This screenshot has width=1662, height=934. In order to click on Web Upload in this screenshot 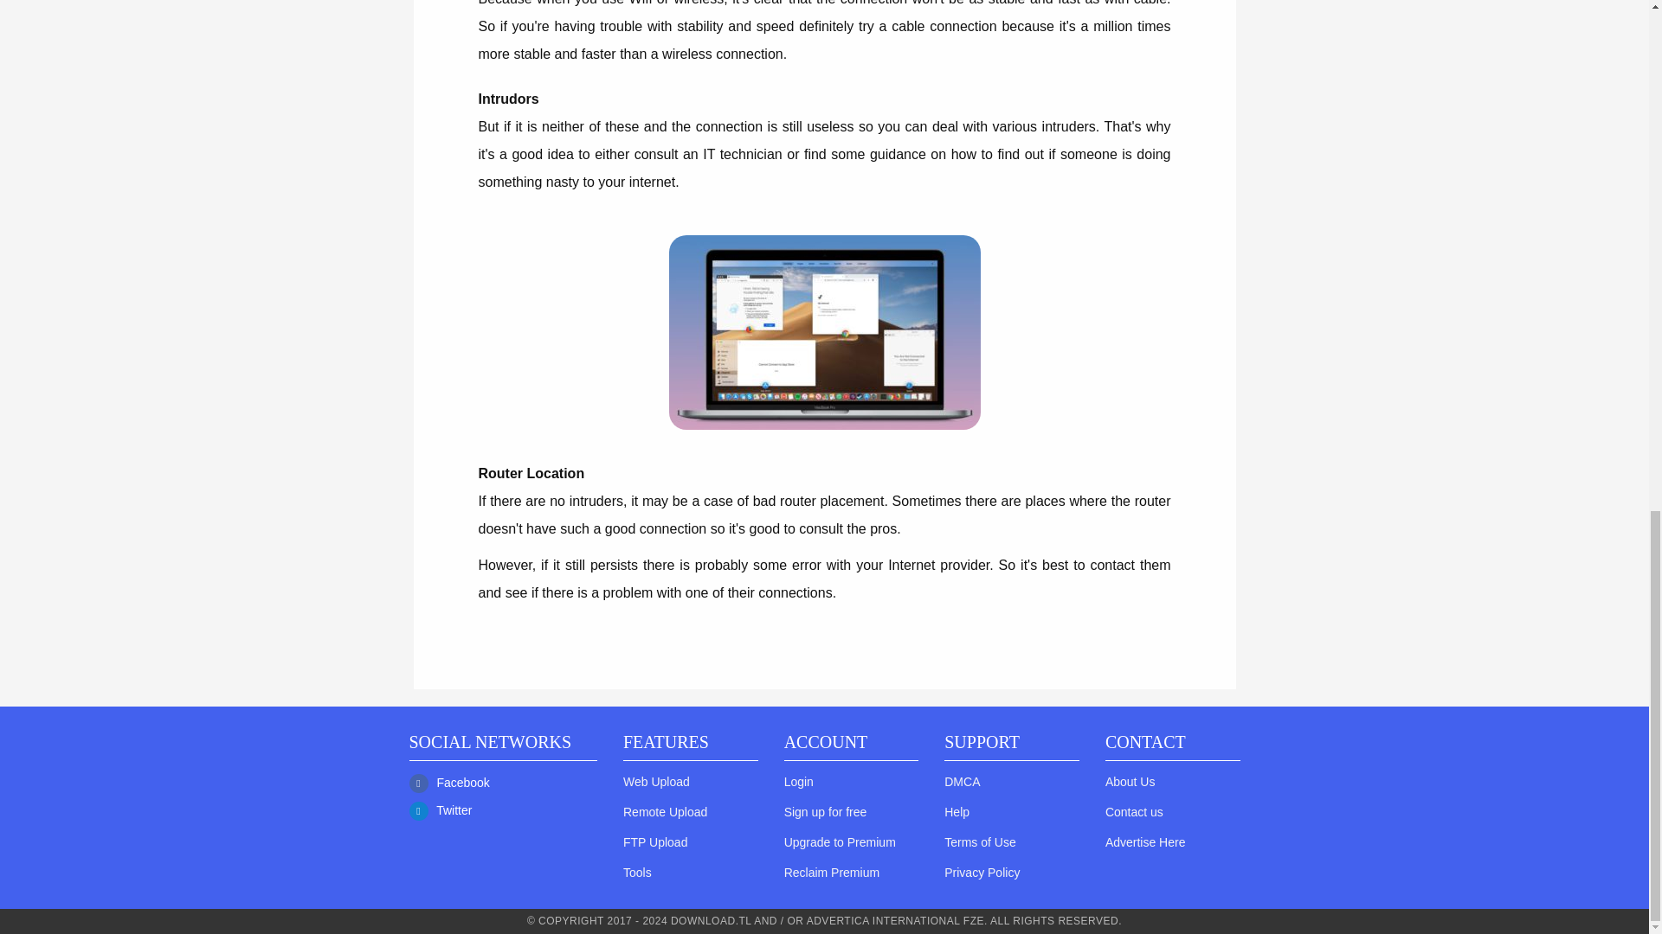, I will do `click(656, 782)`.